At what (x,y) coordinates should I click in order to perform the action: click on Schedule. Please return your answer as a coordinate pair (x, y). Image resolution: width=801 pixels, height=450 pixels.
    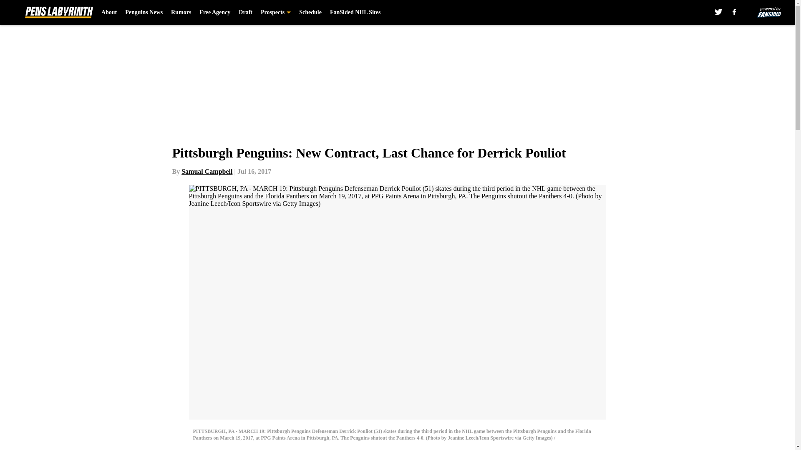
    Looking at the image, I should click on (310, 12).